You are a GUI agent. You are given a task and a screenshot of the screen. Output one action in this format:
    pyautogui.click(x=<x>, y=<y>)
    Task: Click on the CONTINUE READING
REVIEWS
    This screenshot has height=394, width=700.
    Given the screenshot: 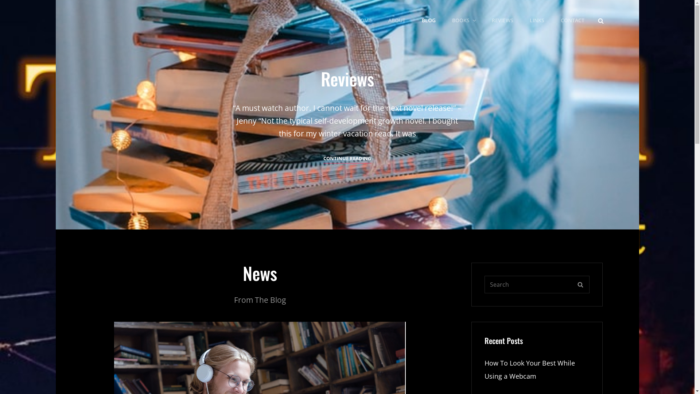 What is the action you would take?
    pyautogui.click(x=347, y=158)
    